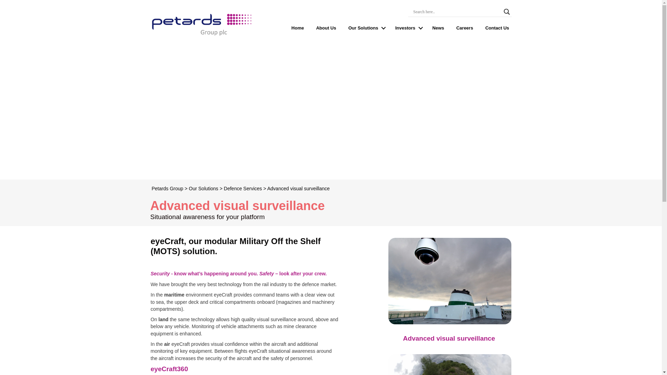  What do you see at coordinates (297, 28) in the screenshot?
I see `Home` at bounding box center [297, 28].